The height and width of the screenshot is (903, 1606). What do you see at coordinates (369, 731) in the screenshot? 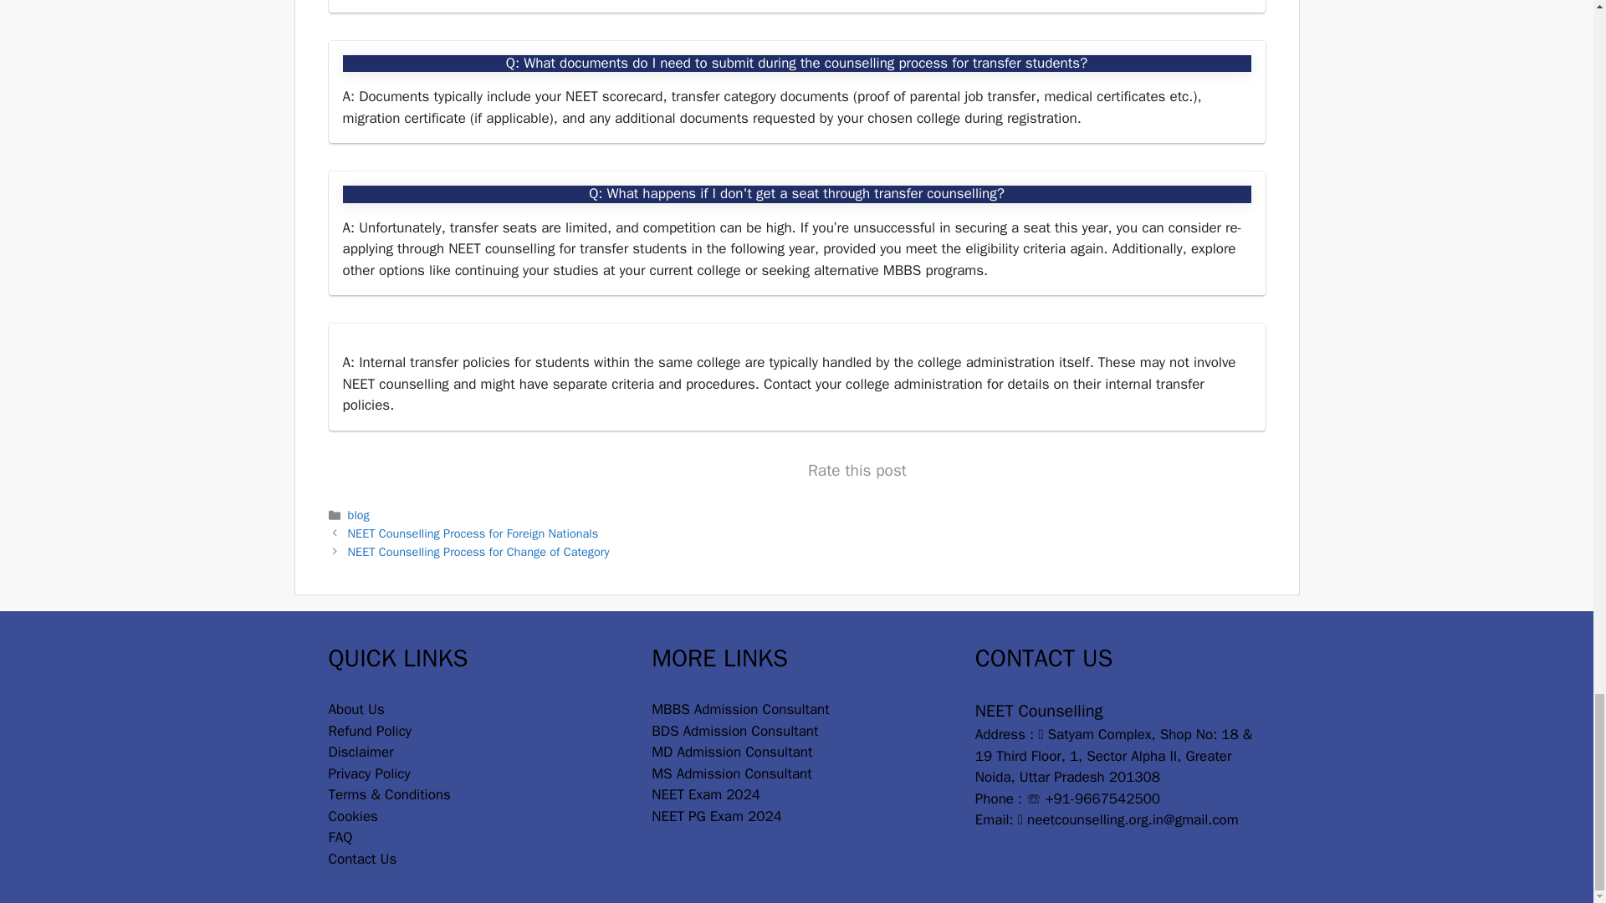
I see `Refund Policy` at bounding box center [369, 731].